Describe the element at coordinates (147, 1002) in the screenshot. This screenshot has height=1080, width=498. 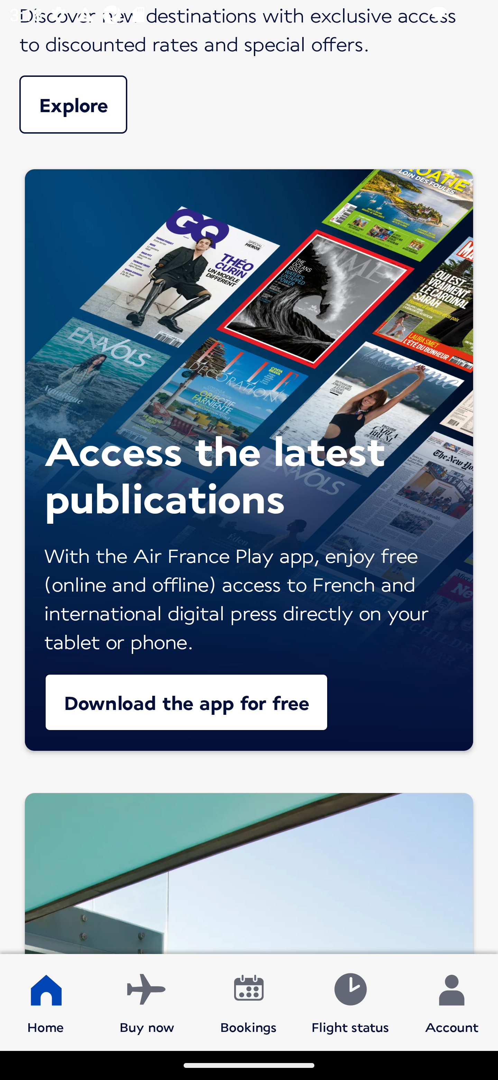
I see `Buy now` at that location.